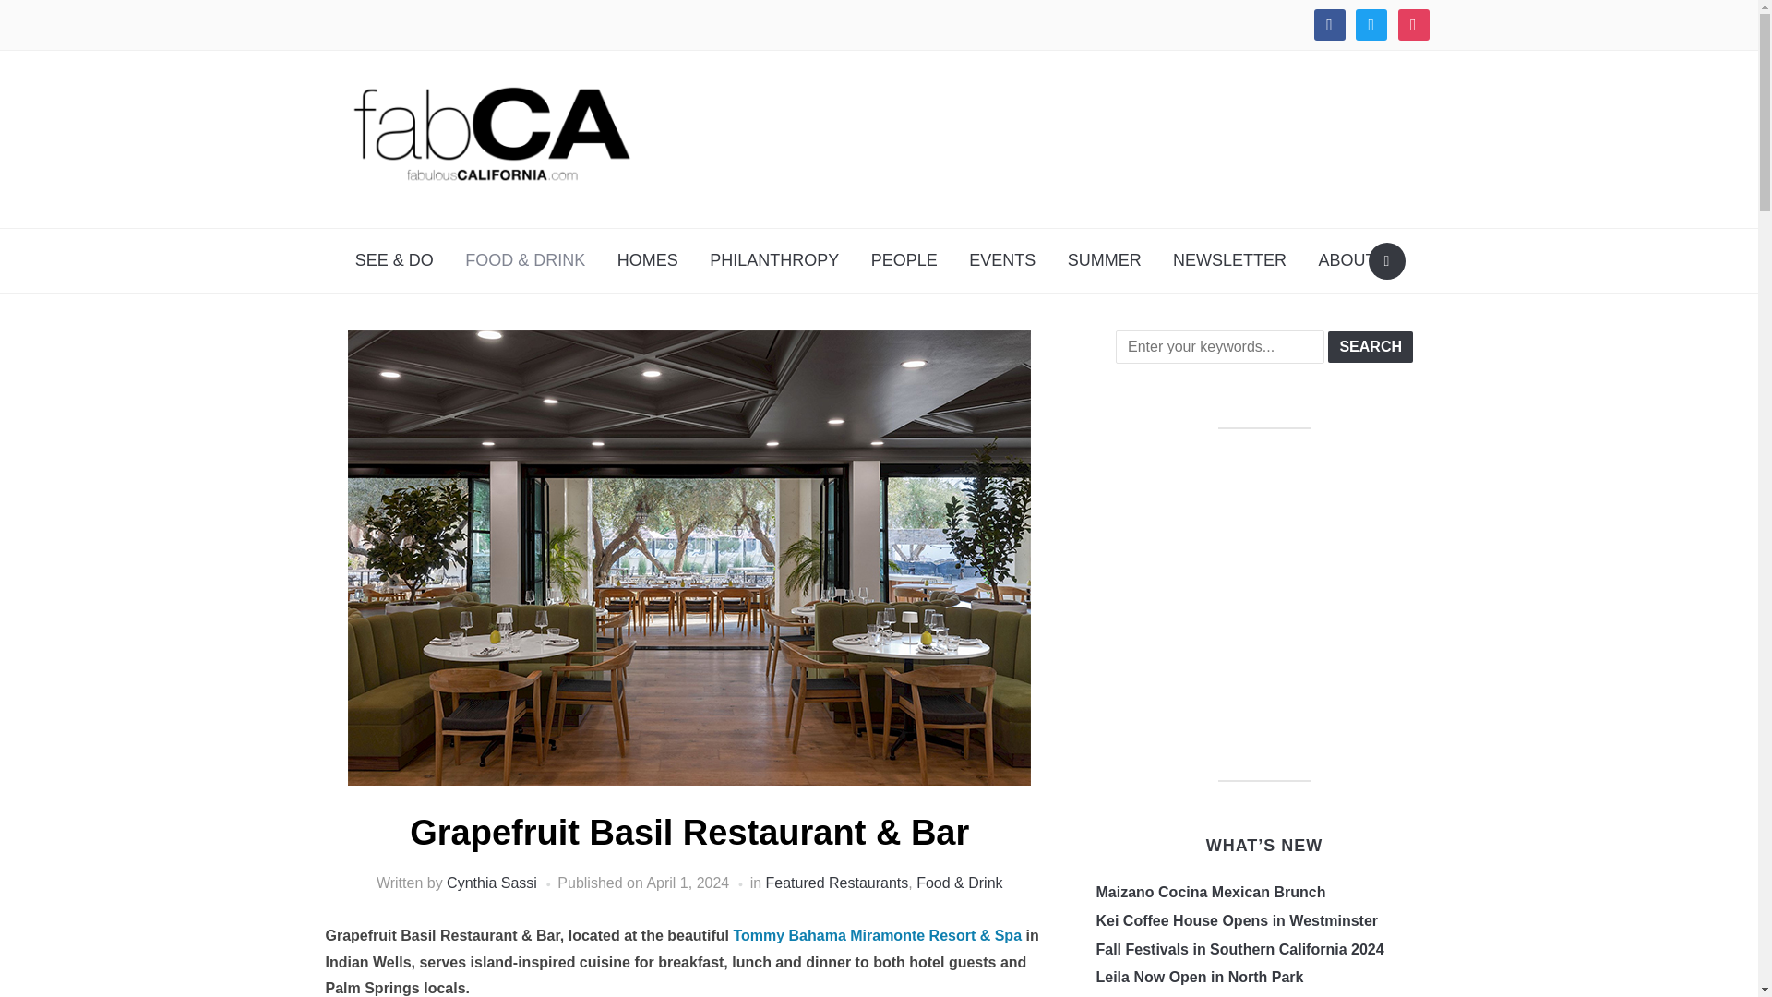  I want to click on facebook, so click(1329, 24).